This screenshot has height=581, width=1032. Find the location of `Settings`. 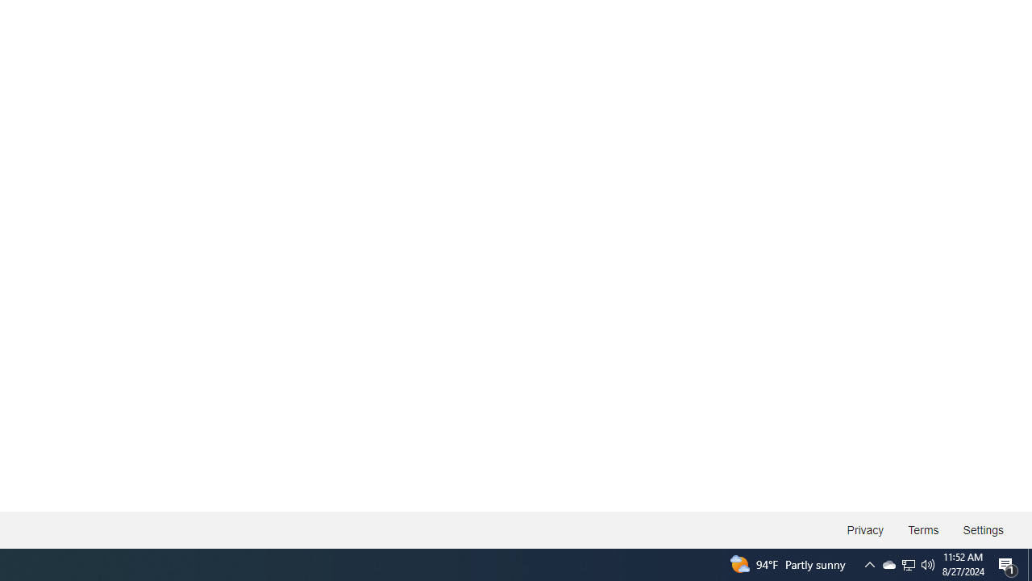

Settings is located at coordinates (982, 529).